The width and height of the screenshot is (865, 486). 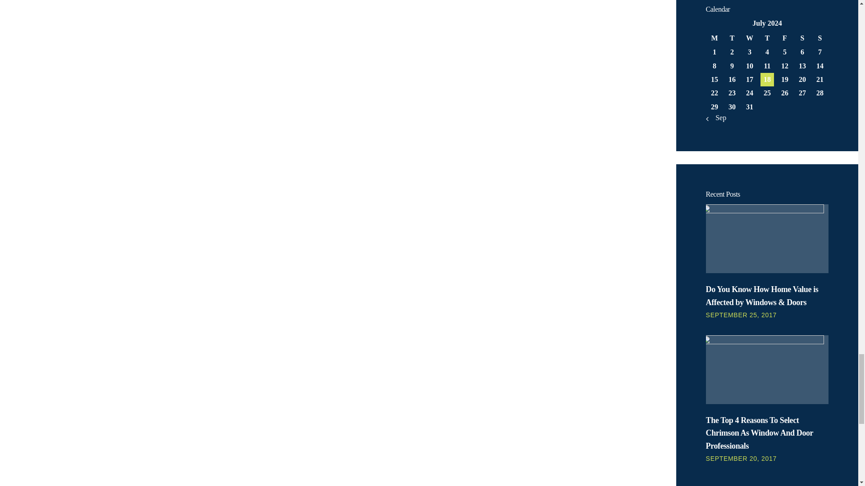 What do you see at coordinates (802, 38) in the screenshot?
I see `Saturday` at bounding box center [802, 38].